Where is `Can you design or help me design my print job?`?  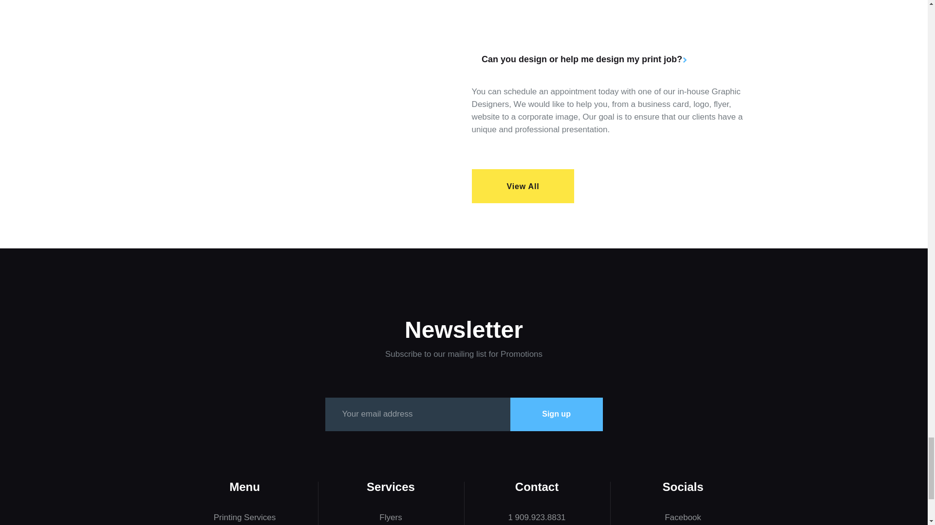
Can you design or help me design my print job? is located at coordinates (612, 59).